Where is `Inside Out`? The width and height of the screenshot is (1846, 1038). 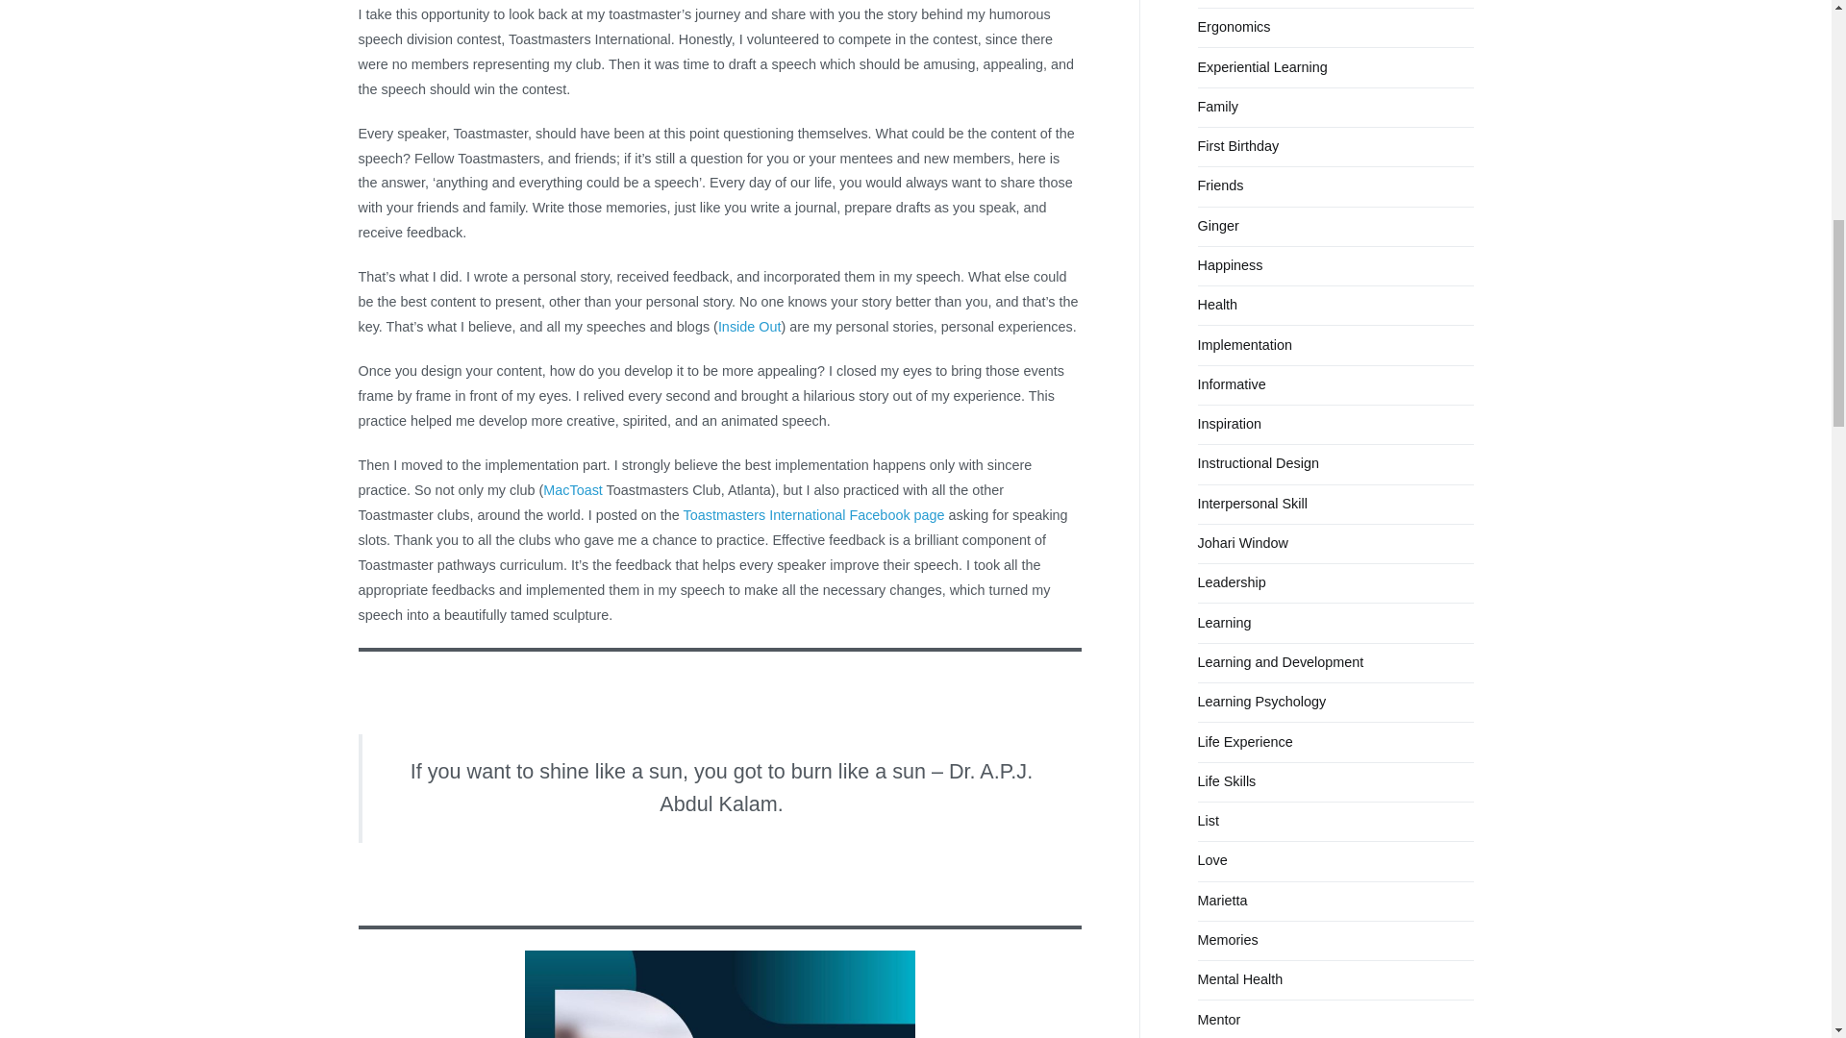
Inside Out is located at coordinates (749, 326).